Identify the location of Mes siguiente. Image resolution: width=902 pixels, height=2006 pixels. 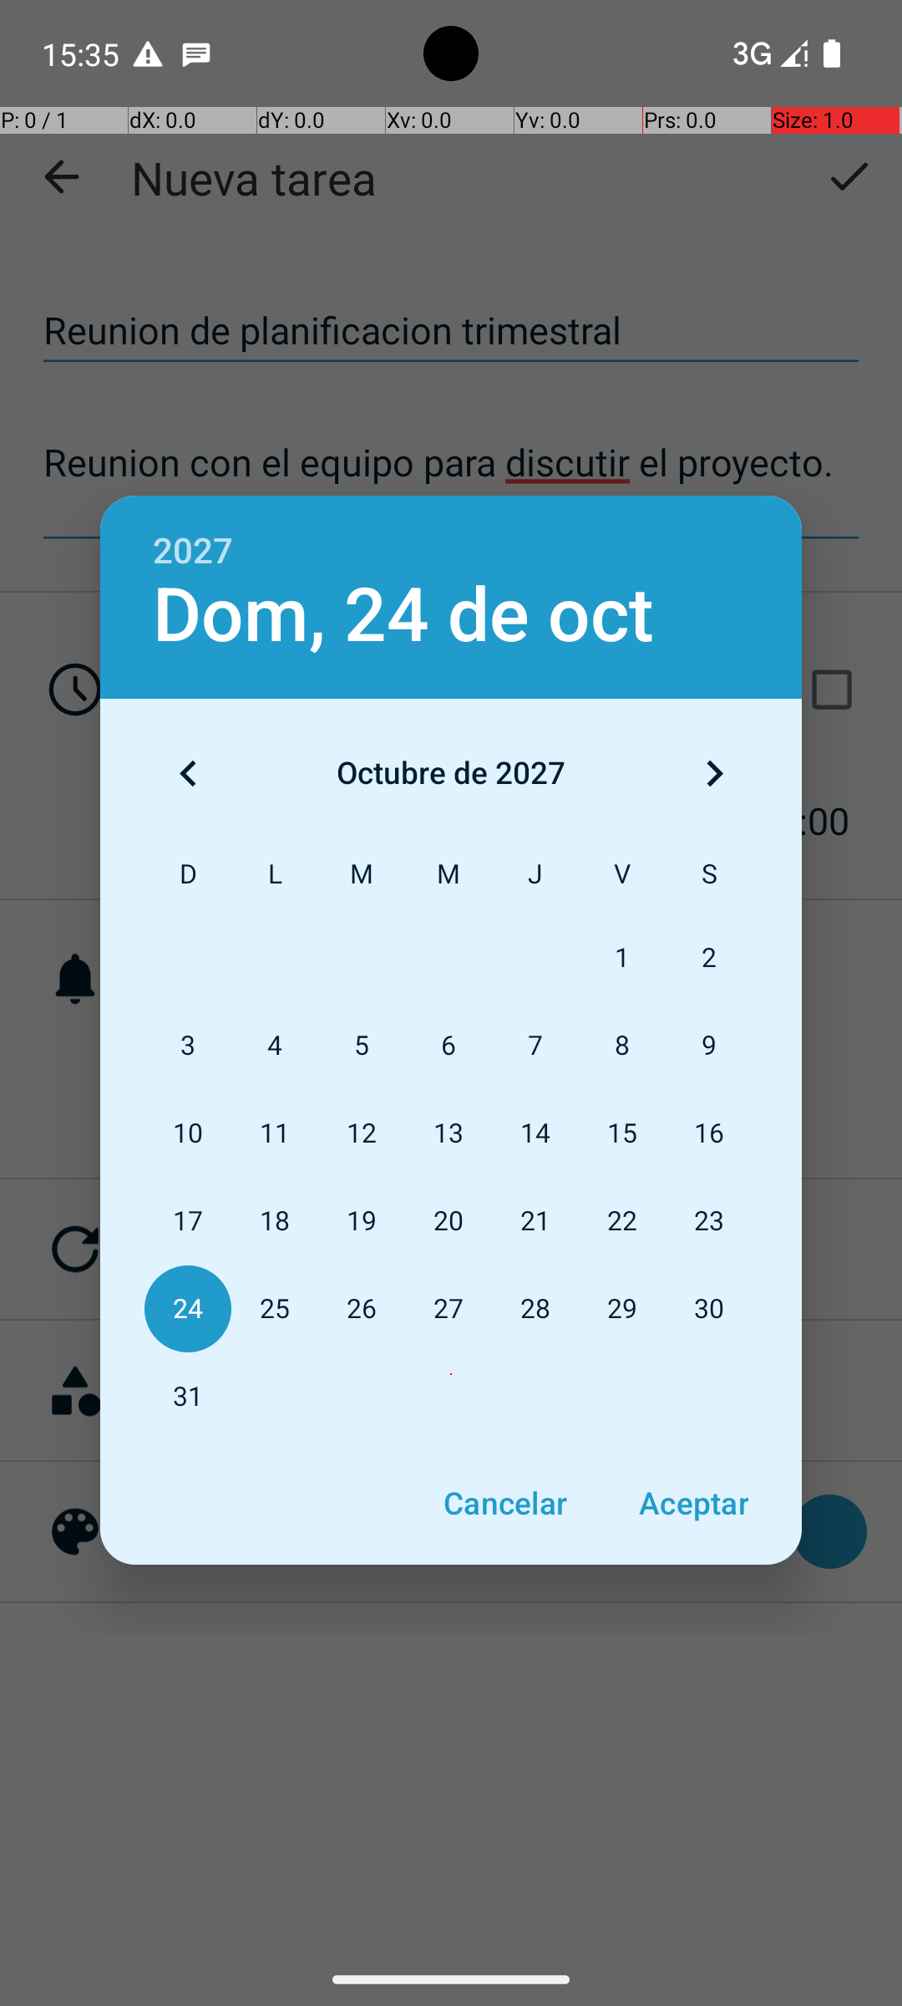
(714, 773).